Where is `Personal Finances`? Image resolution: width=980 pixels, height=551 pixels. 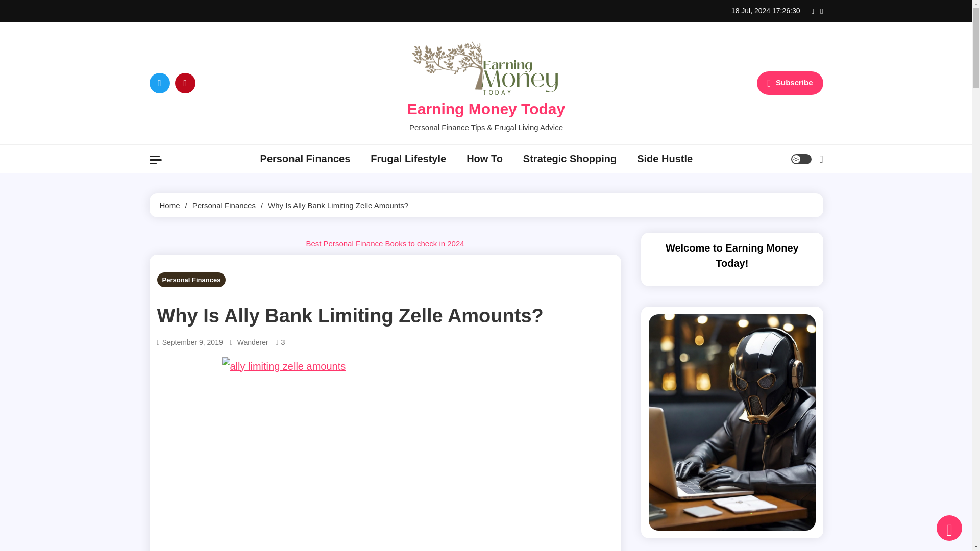 Personal Finances is located at coordinates (191, 280).